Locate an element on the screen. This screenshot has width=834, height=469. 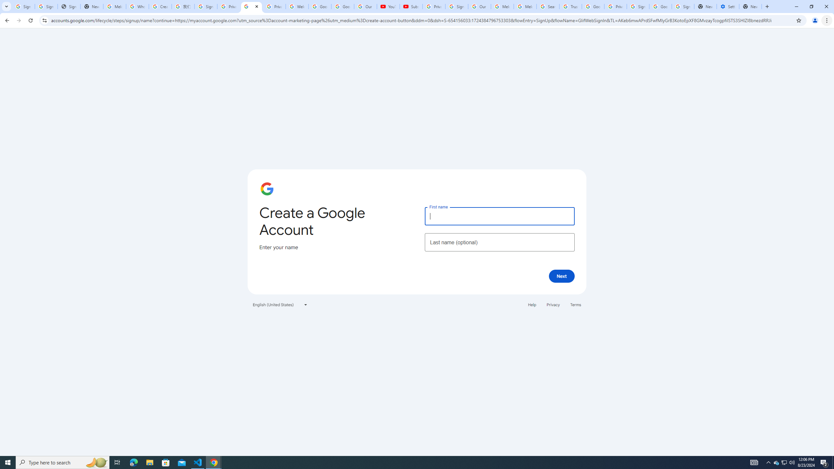
Google Ads - Sign in is located at coordinates (593, 7).